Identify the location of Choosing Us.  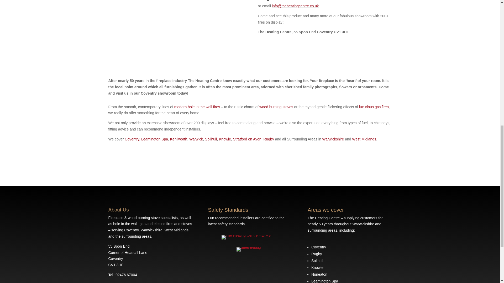
(196, 139).